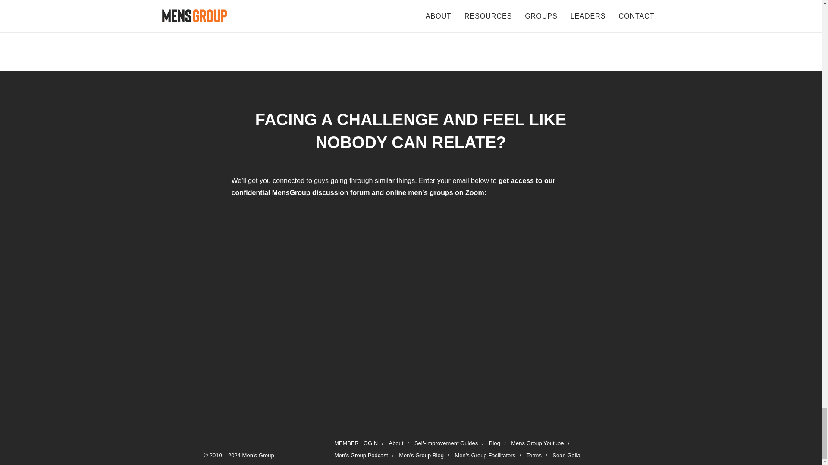  I want to click on Self-Improvement Guides, so click(446, 443).